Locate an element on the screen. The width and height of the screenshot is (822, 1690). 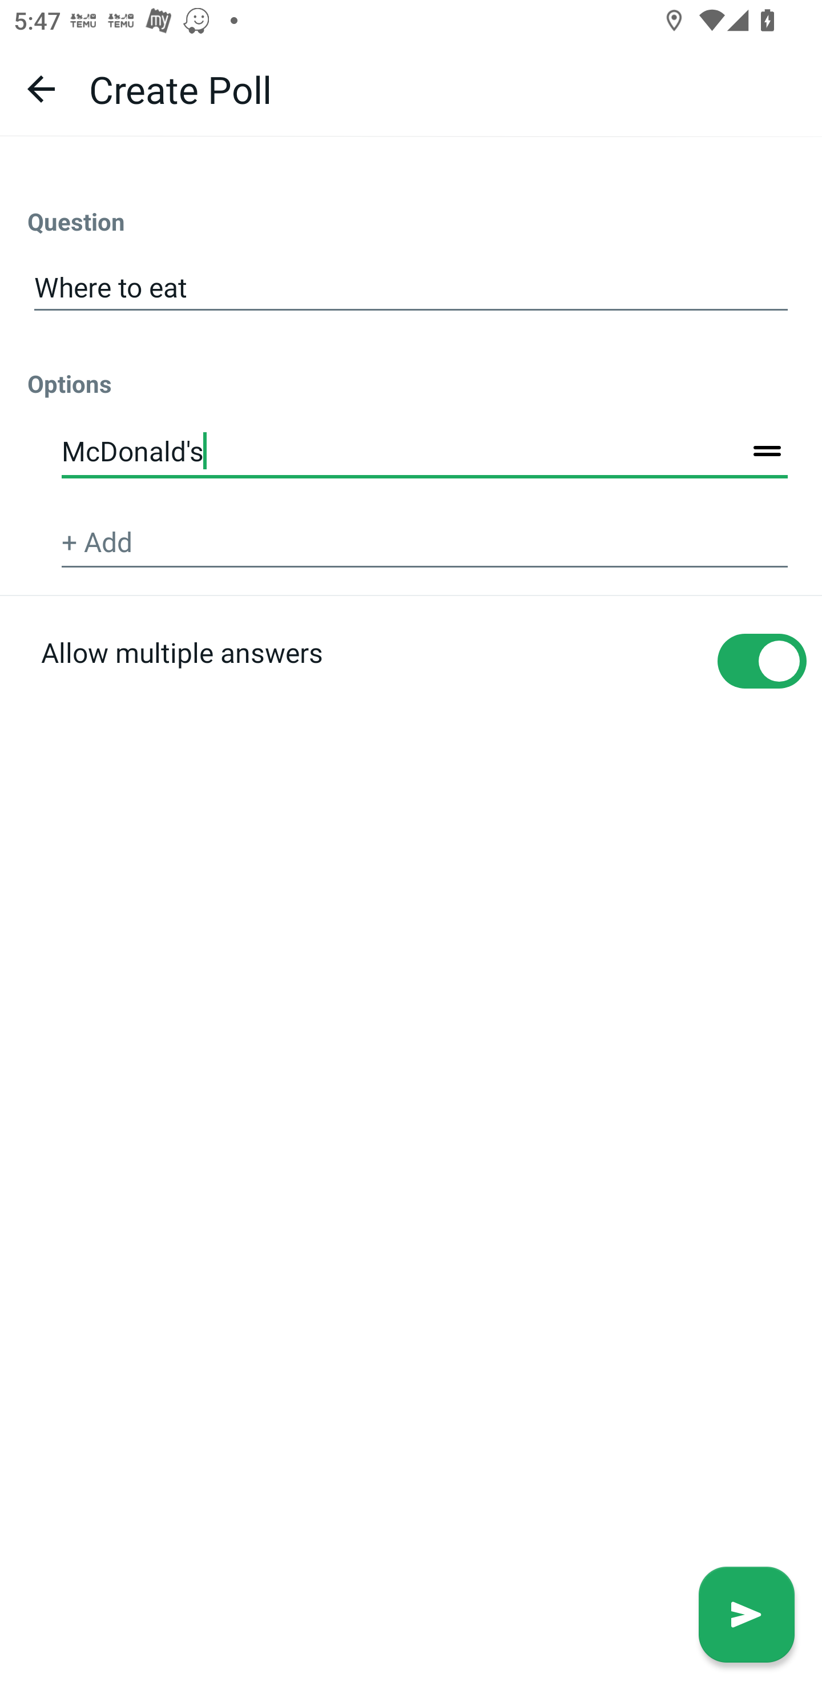
Where to eat is located at coordinates (411, 288).